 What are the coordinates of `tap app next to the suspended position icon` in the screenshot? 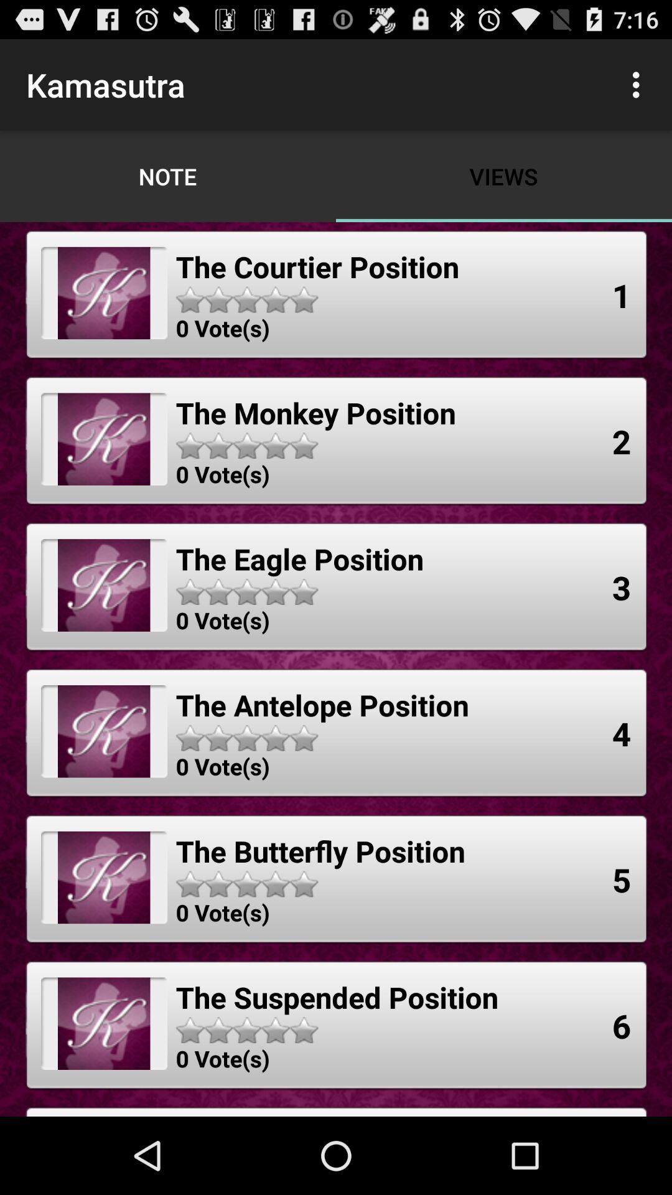 It's located at (622, 1026).